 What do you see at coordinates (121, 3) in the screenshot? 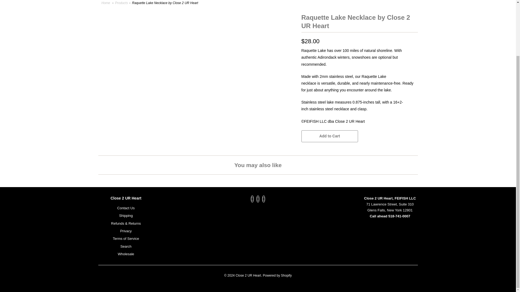
I see `Products` at bounding box center [121, 3].